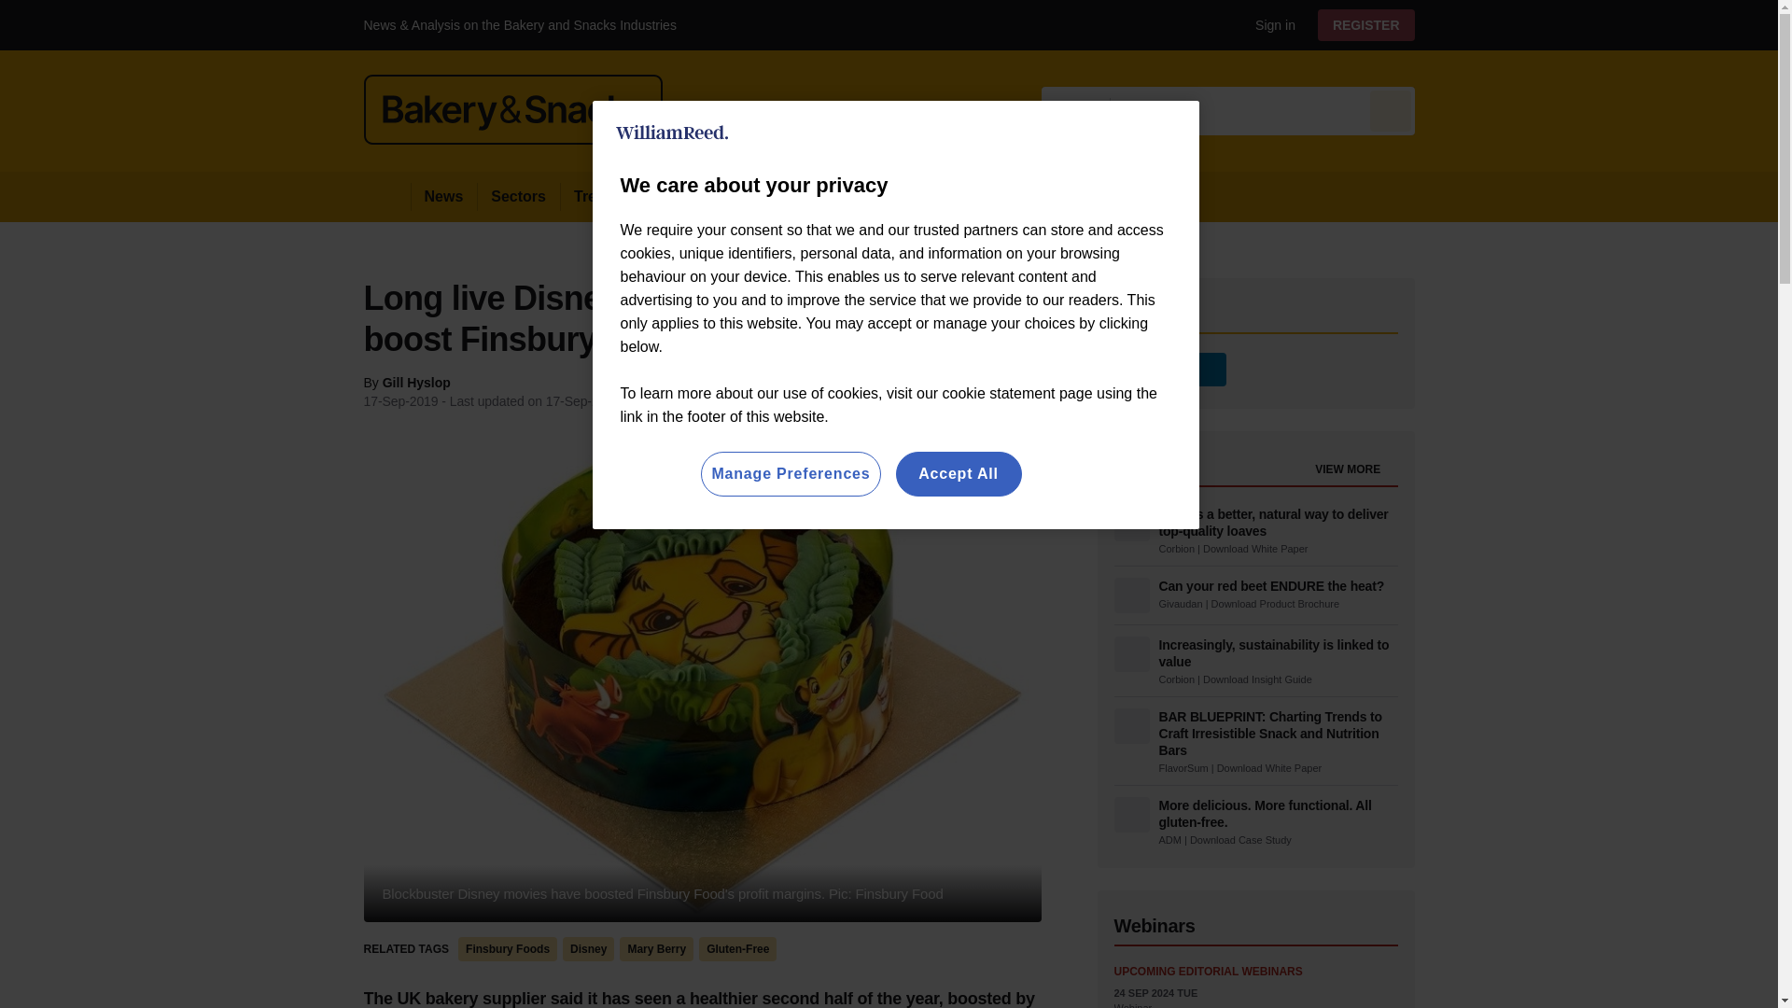 The width and height of the screenshot is (1792, 1008). Describe the element at coordinates (1271, 24) in the screenshot. I see `Sign out` at that location.